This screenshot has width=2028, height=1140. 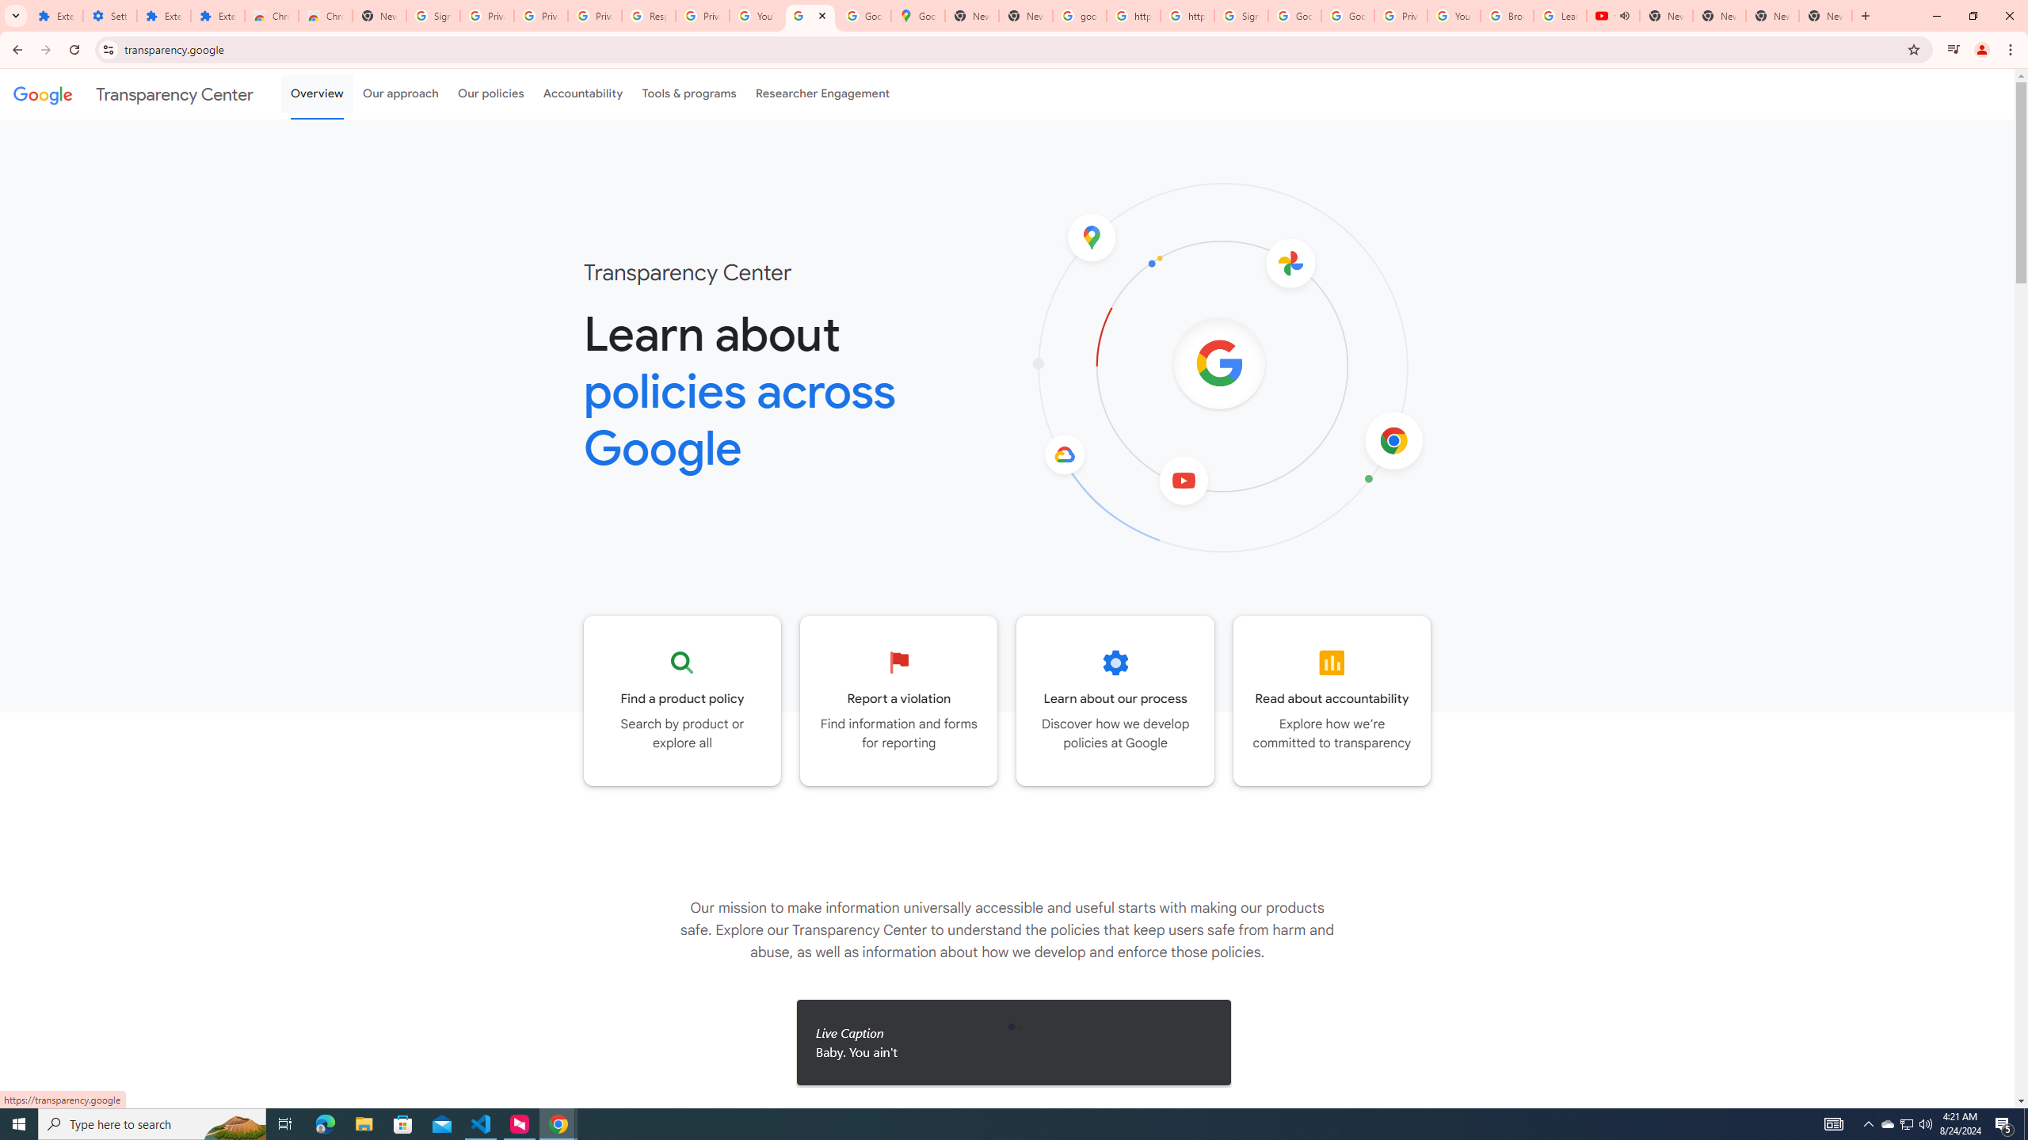 What do you see at coordinates (379, 16) in the screenshot?
I see `New Tab` at bounding box center [379, 16].